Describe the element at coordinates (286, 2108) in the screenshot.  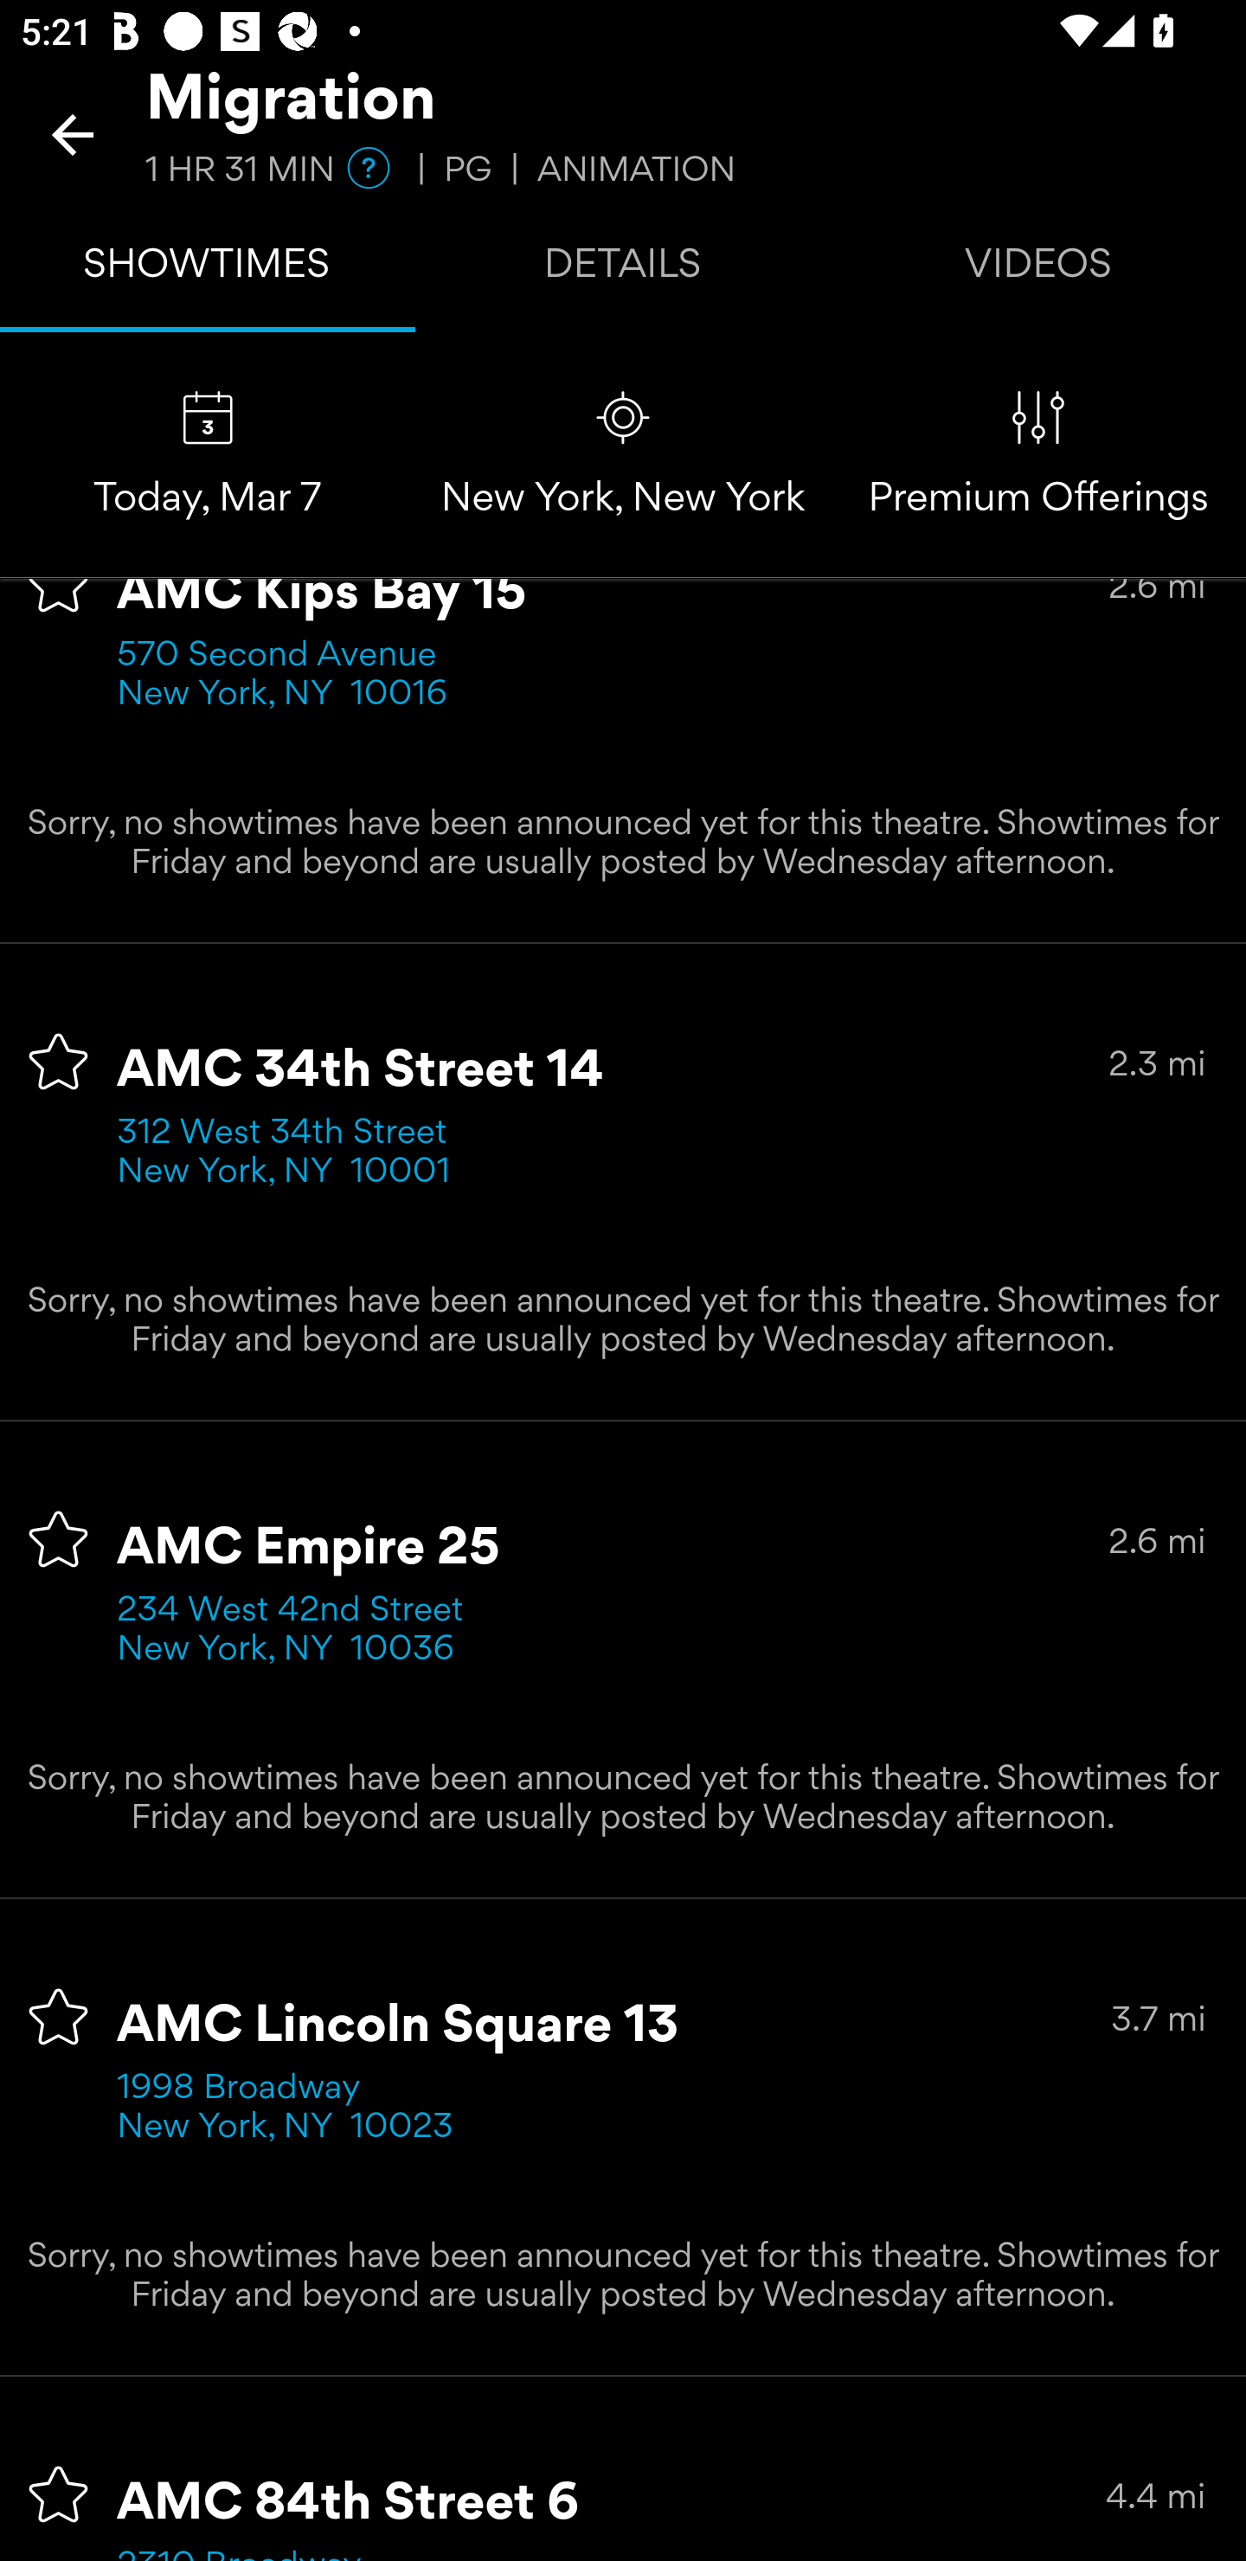
I see `1998 Broadway  
New York, NY  10023` at that location.